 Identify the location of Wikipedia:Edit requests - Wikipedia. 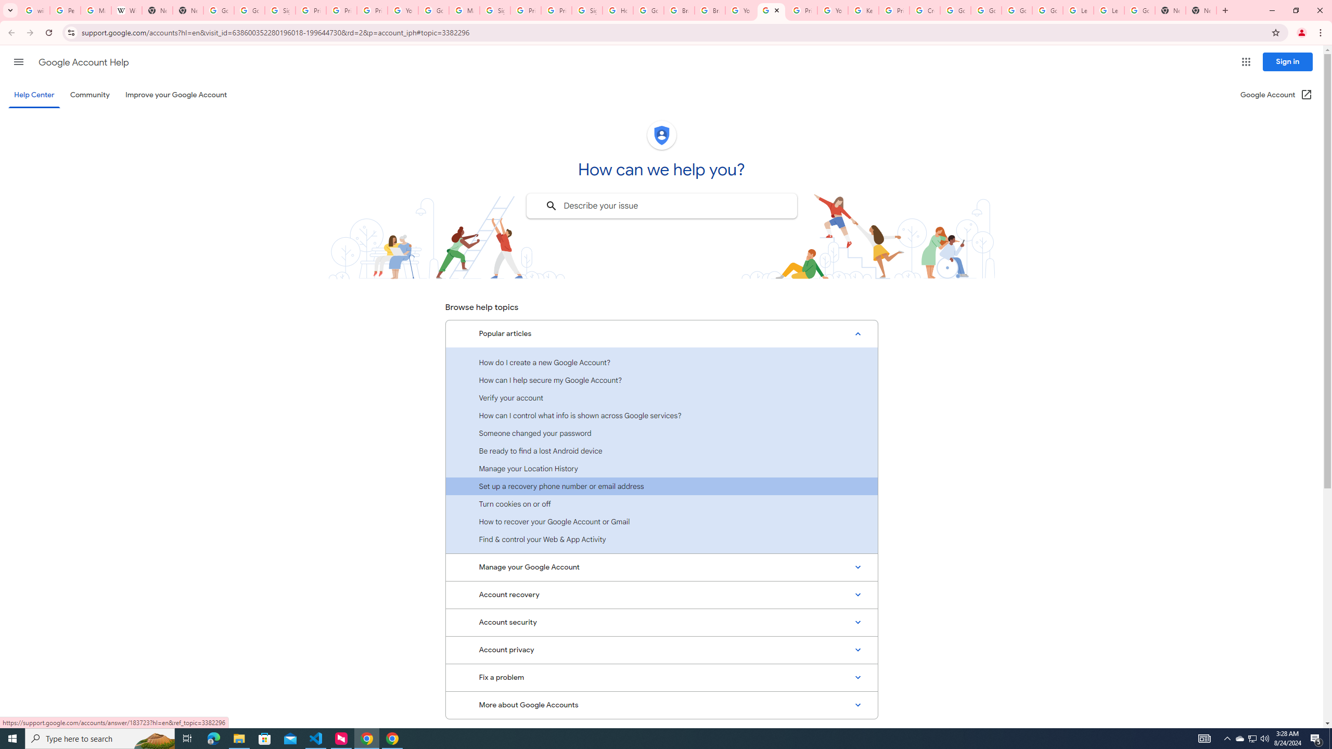
(126, 10).